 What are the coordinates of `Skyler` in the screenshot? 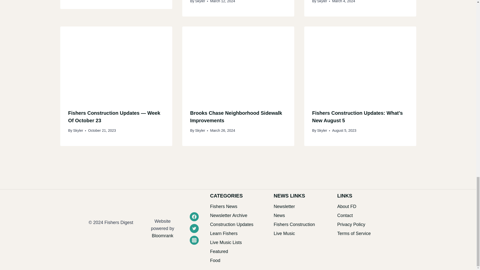 It's located at (322, 1).